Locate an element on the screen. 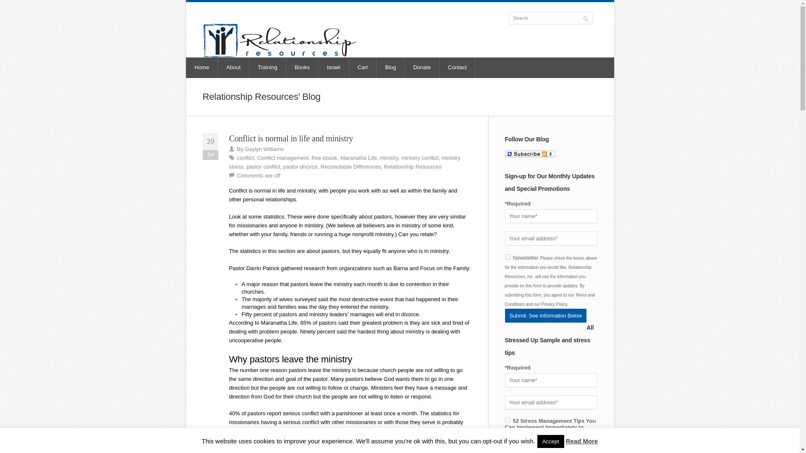  Search is located at coordinates (550, 18).